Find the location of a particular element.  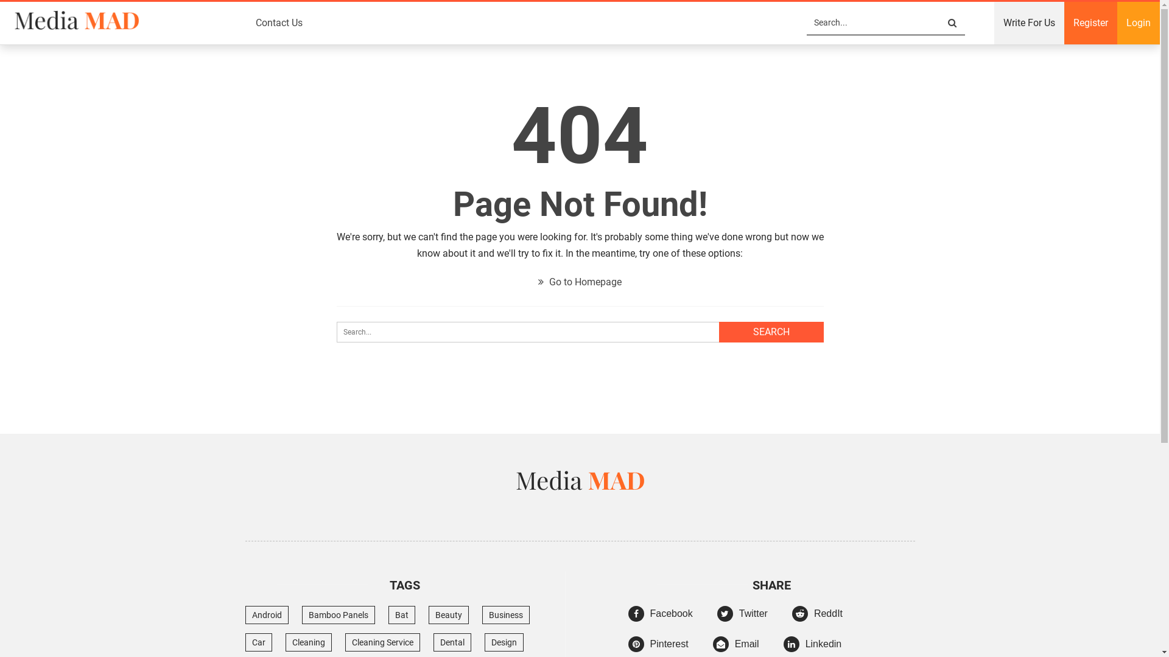

Login is located at coordinates (1139, 23).